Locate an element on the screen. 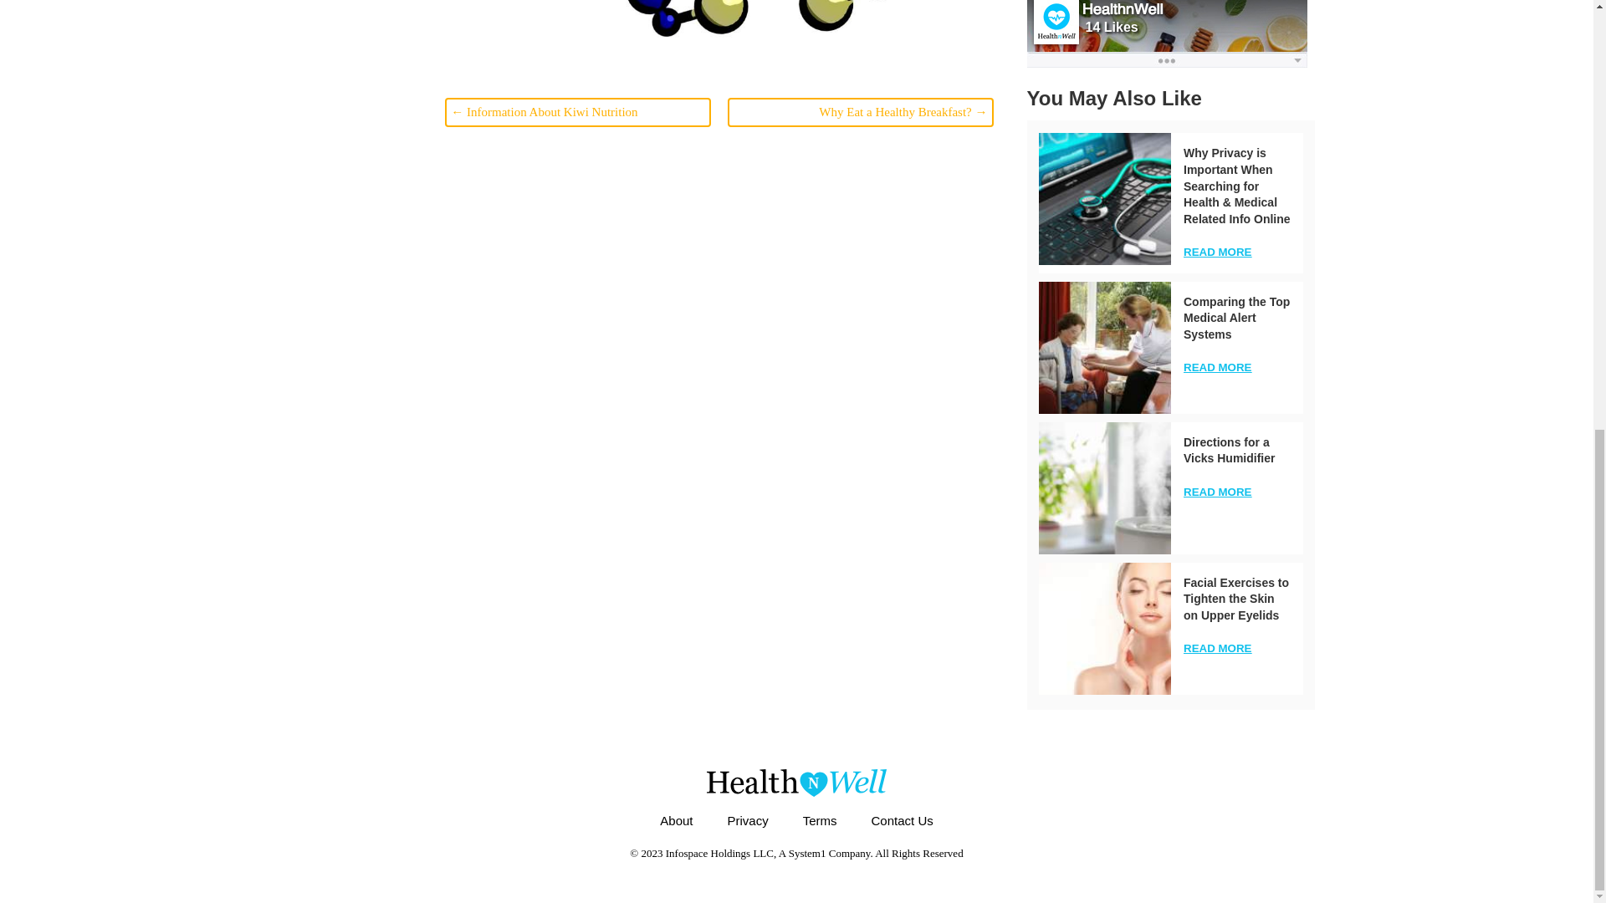  READ MORE is located at coordinates (1217, 251).